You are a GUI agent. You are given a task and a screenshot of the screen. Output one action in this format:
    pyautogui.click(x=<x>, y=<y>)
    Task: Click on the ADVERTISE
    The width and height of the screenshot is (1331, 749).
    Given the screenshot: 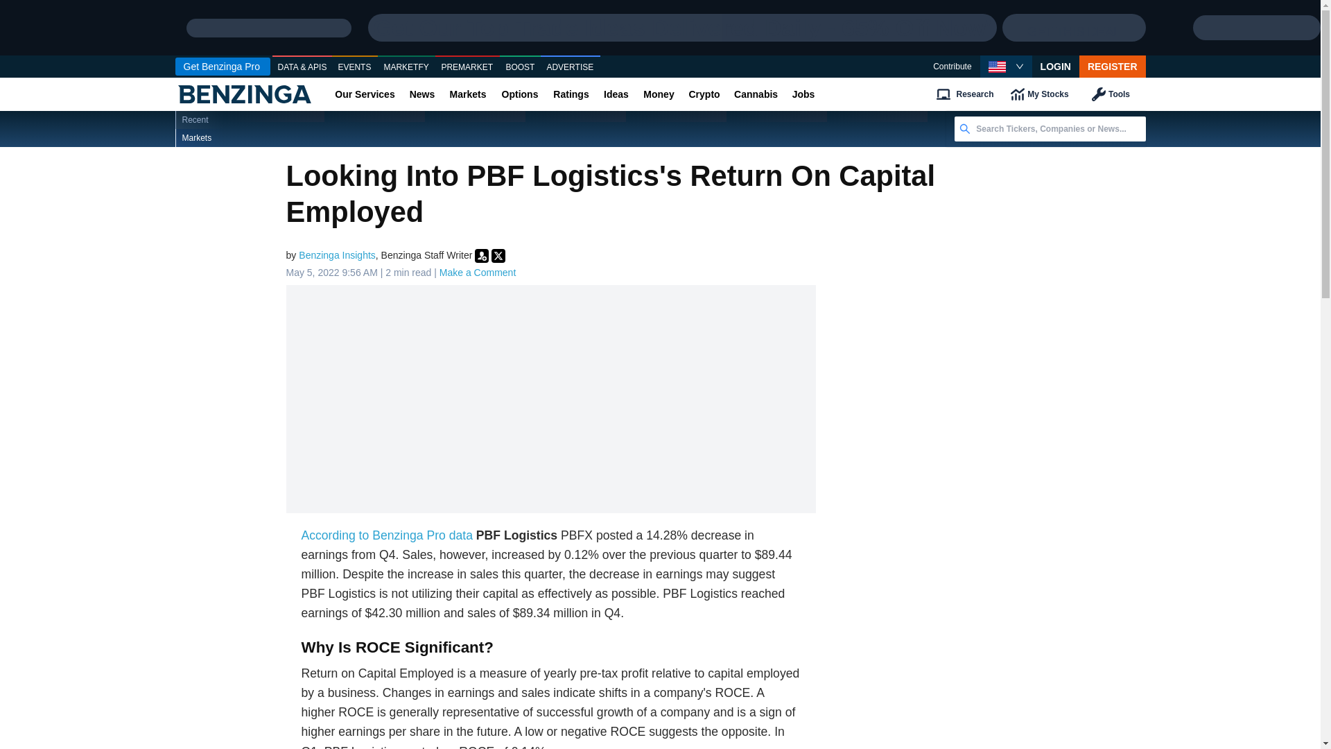 What is the action you would take?
    pyautogui.click(x=570, y=67)
    